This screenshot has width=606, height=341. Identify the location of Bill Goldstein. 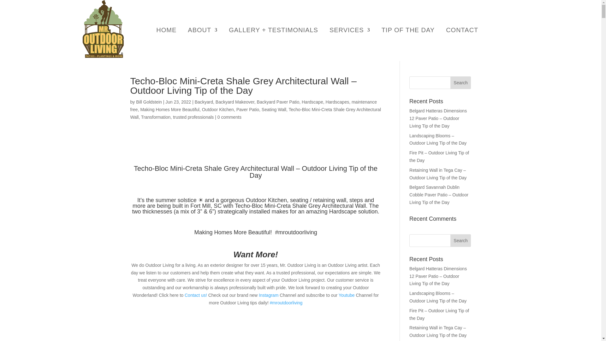
(149, 102).